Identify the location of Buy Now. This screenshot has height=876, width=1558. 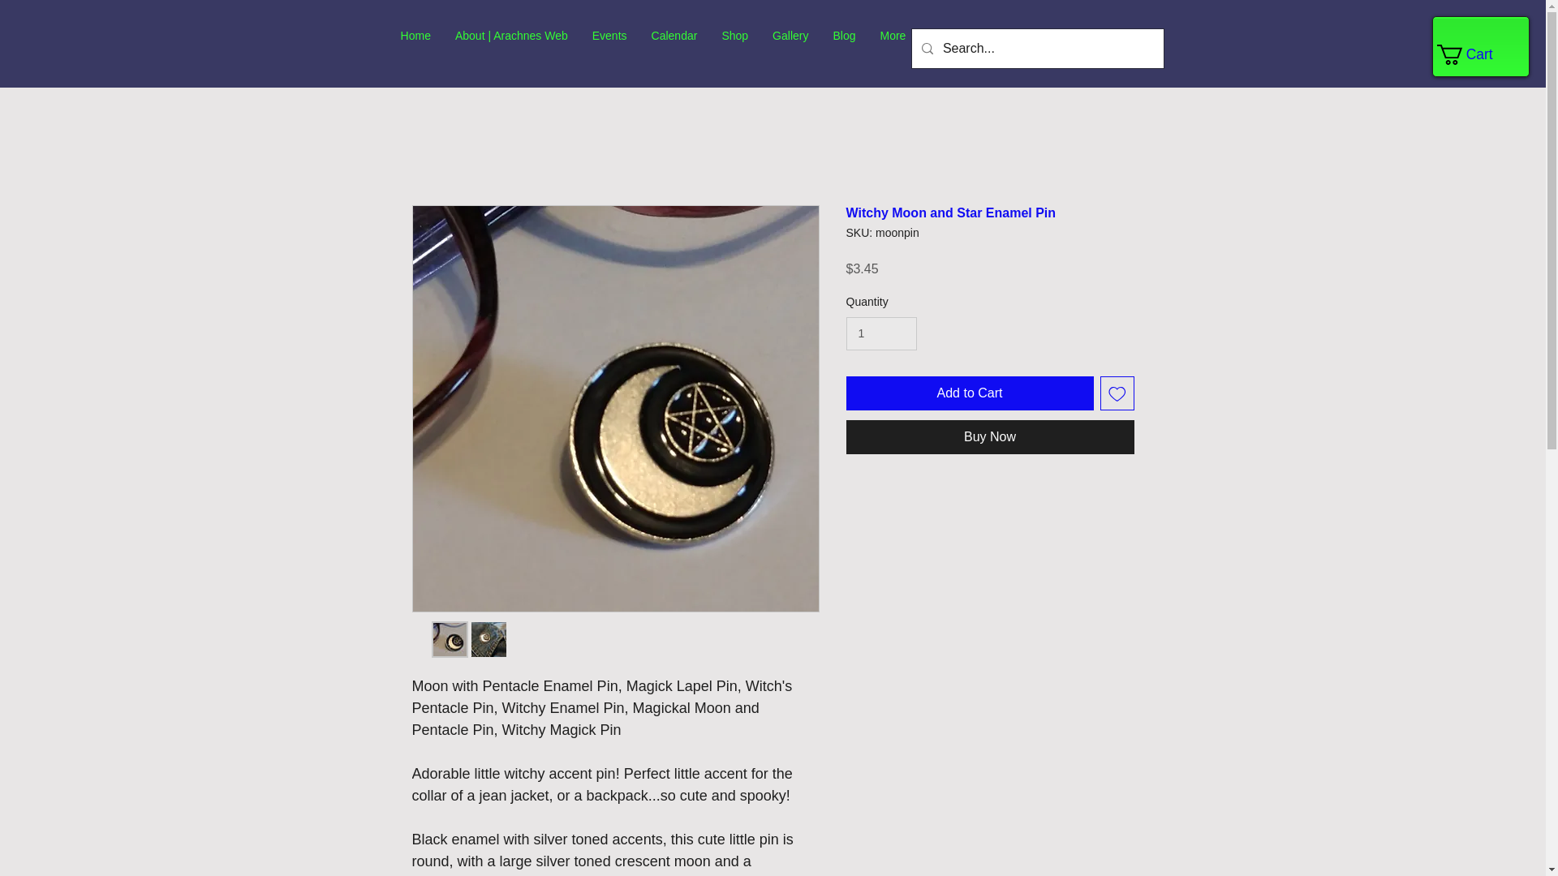
(990, 437).